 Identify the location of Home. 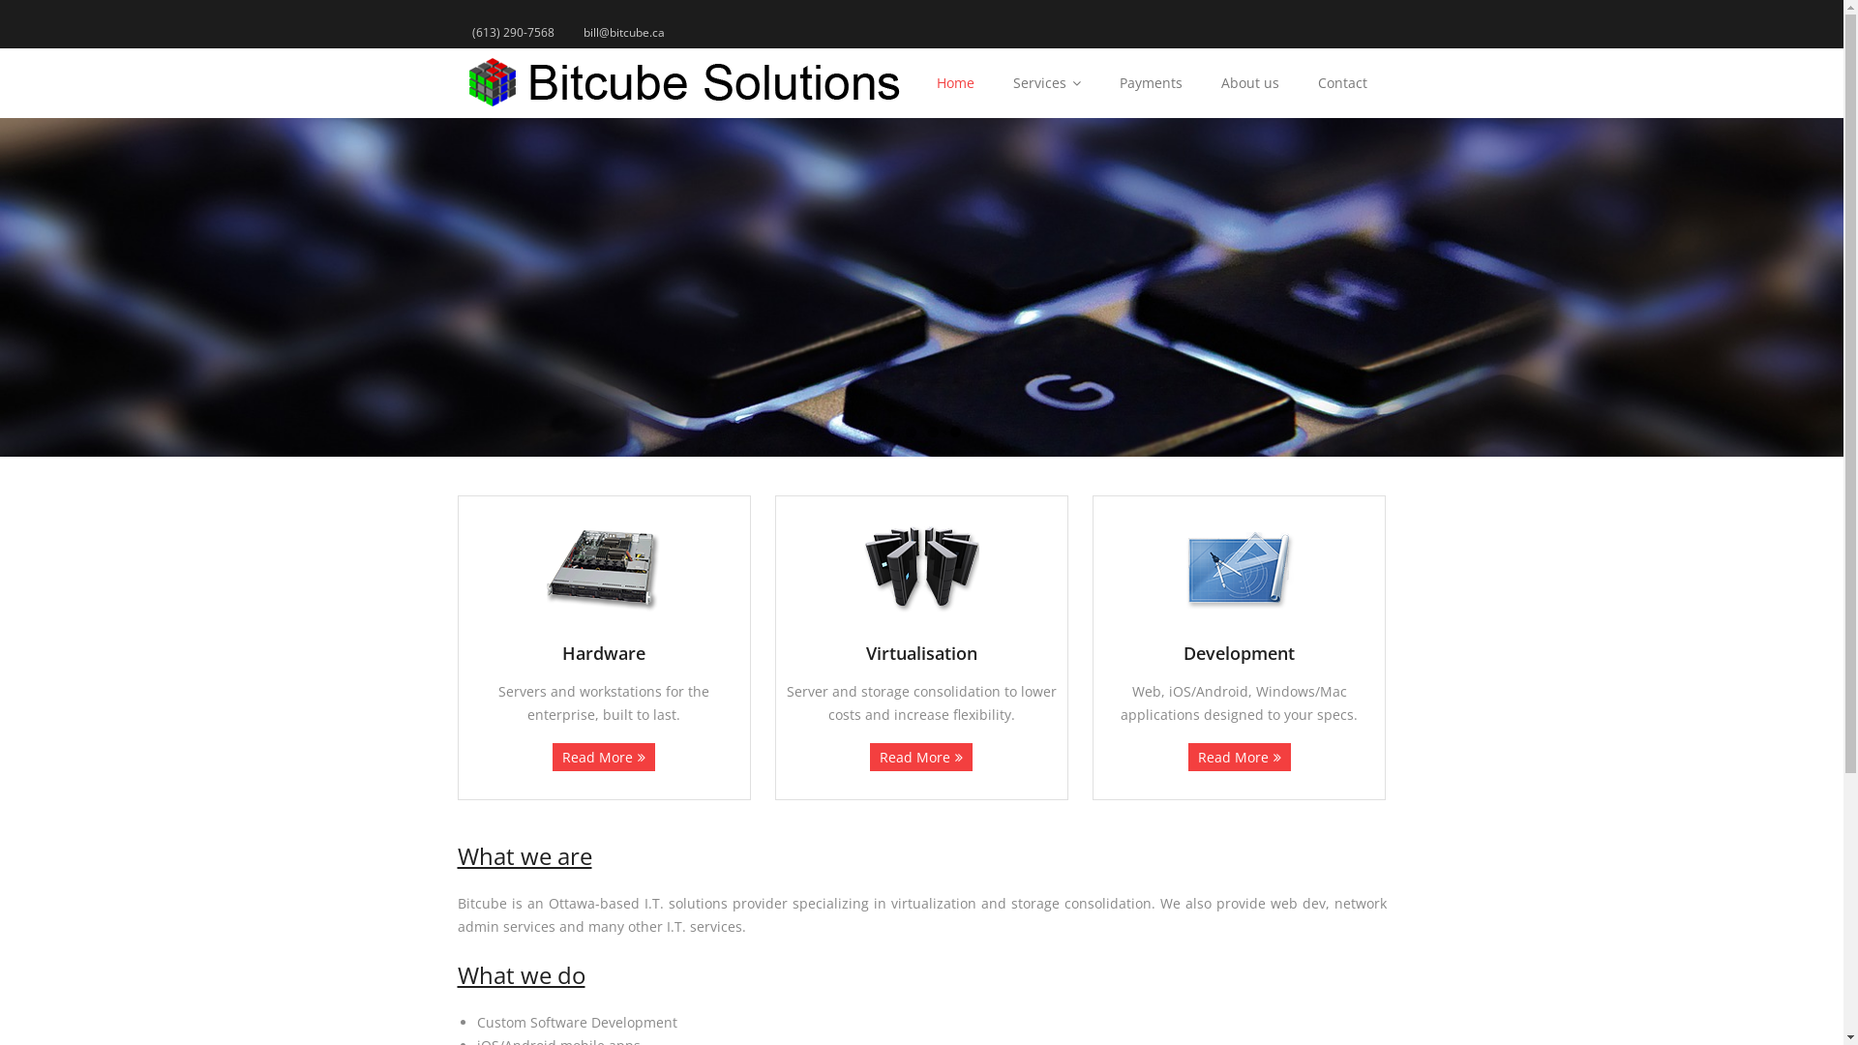
(956, 83).